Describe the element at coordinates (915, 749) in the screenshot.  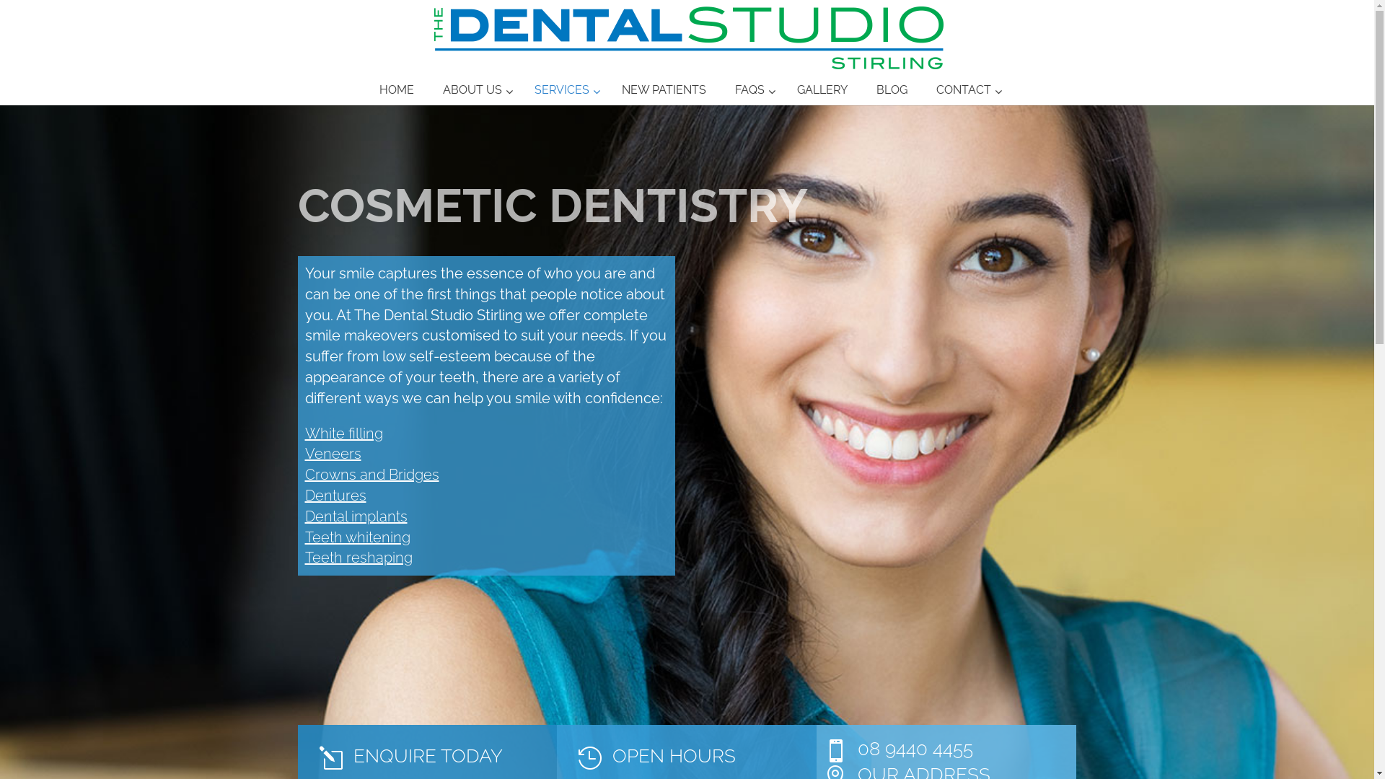
I see `08 9440 4455` at that location.